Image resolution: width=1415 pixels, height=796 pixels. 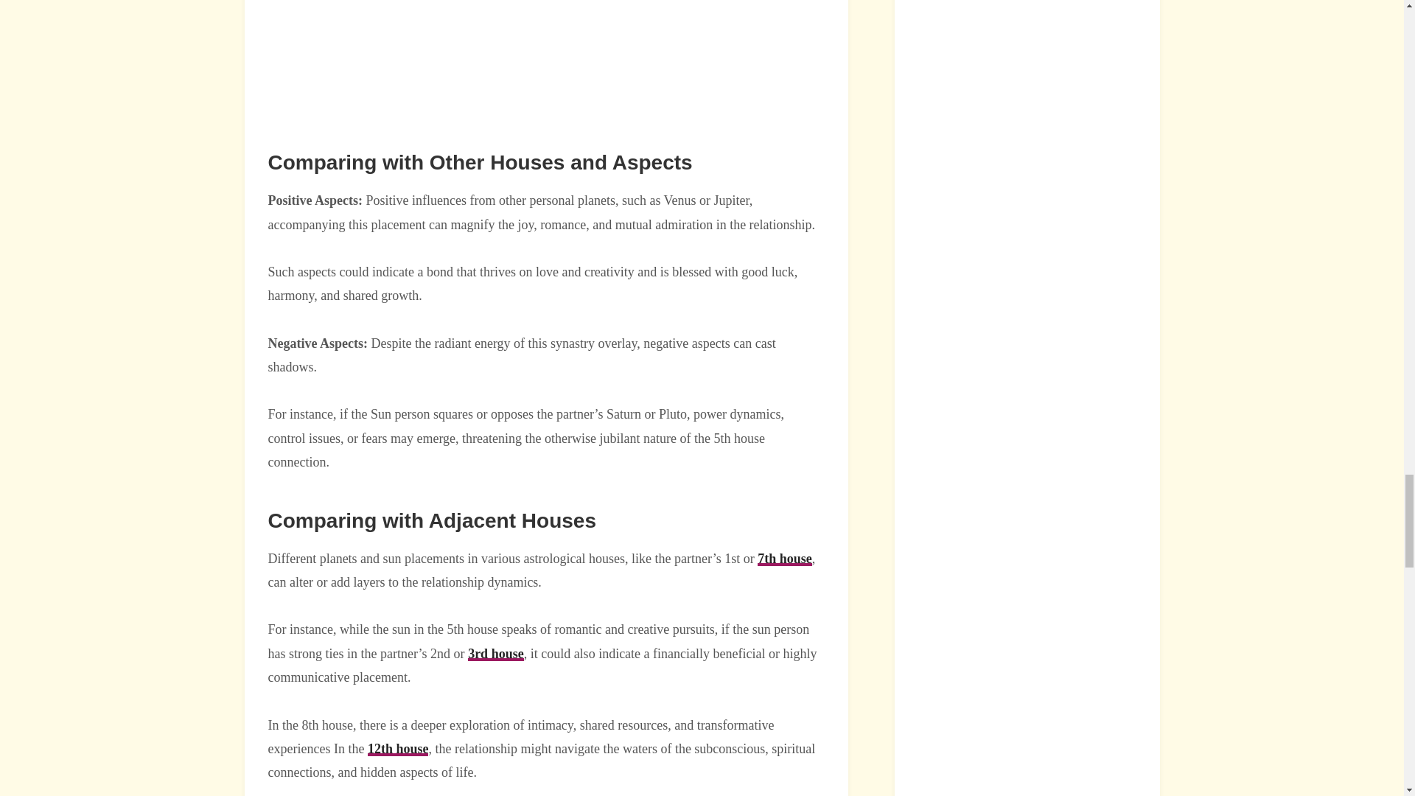 What do you see at coordinates (398, 749) in the screenshot?
I see `12th house` at bounding box center [398, 749].